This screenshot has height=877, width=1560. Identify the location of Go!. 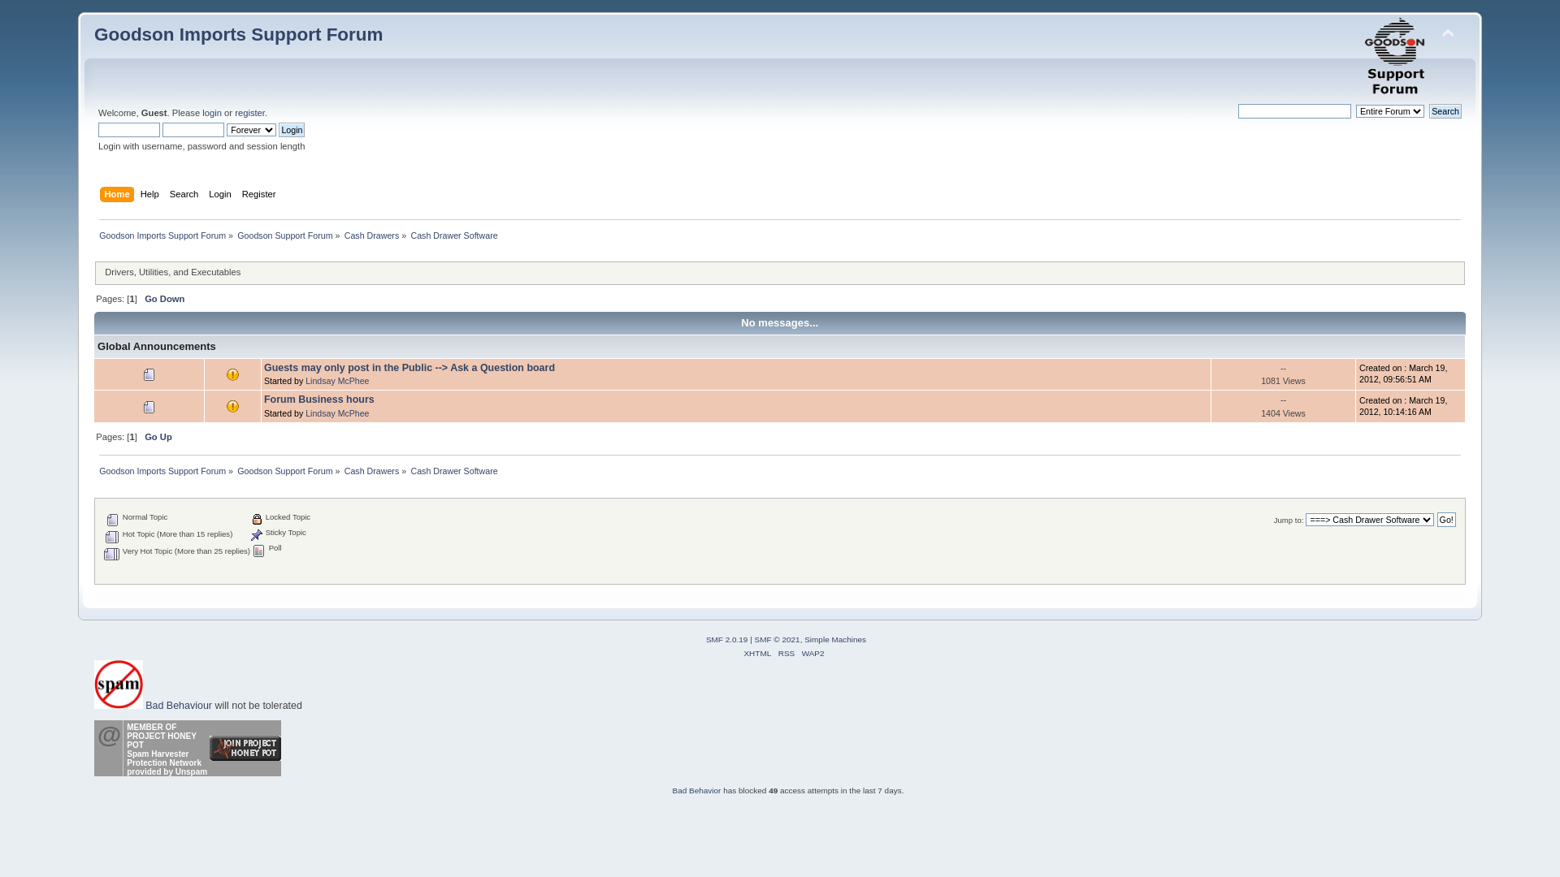
(1446, 520).